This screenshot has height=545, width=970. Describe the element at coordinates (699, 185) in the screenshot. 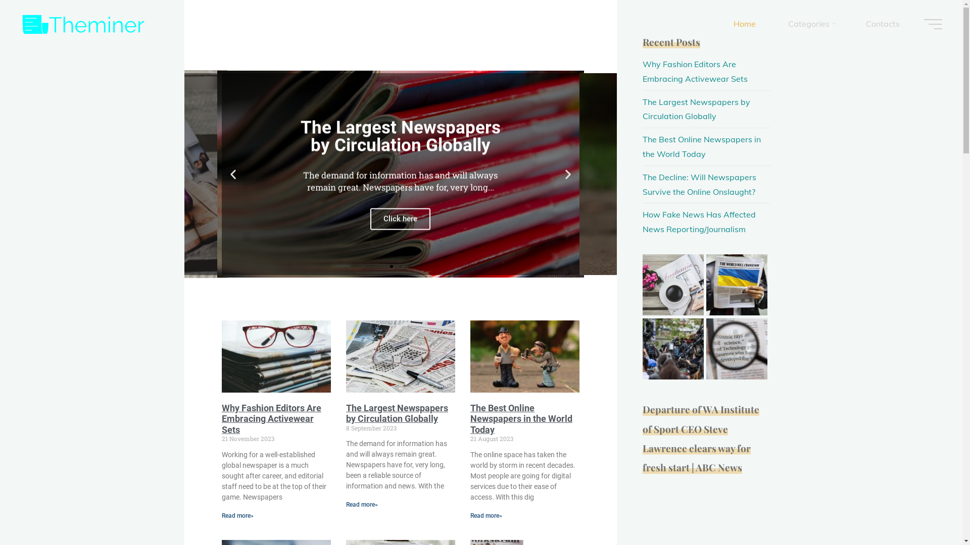

I see `The Decline: Will Newspapers Survive the Online Onslaught?` at that location.